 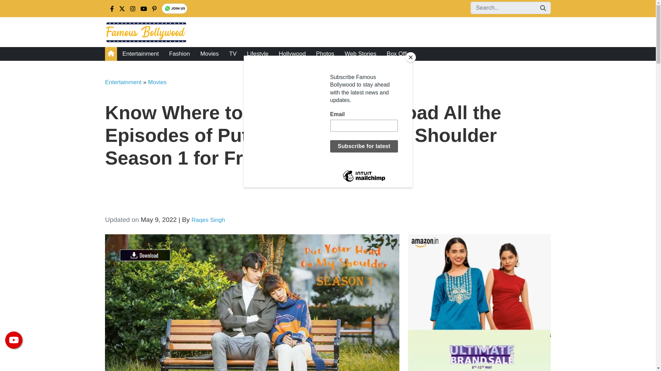 What do you see at coordinates (157, 82) in the screenshot?
I see `Movies` at bounding box center [157, 82].